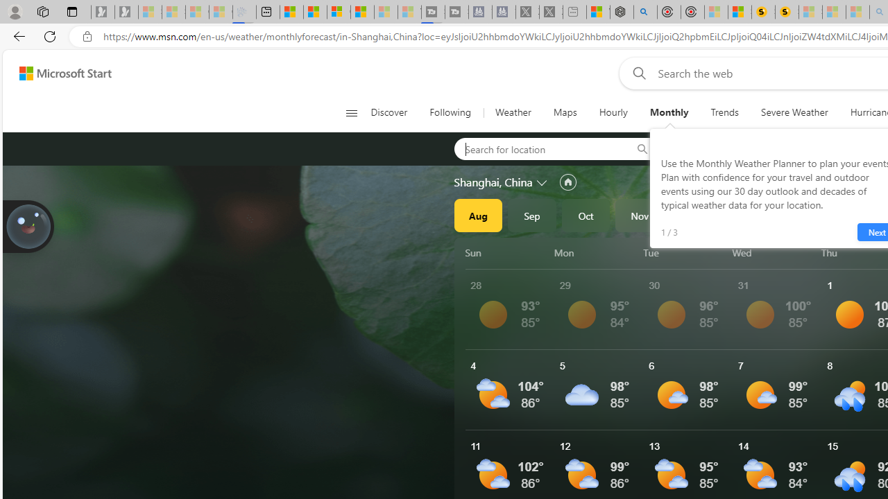 This screenshot has width=888, height=499. I want to click on Dec, so click(694, 215).